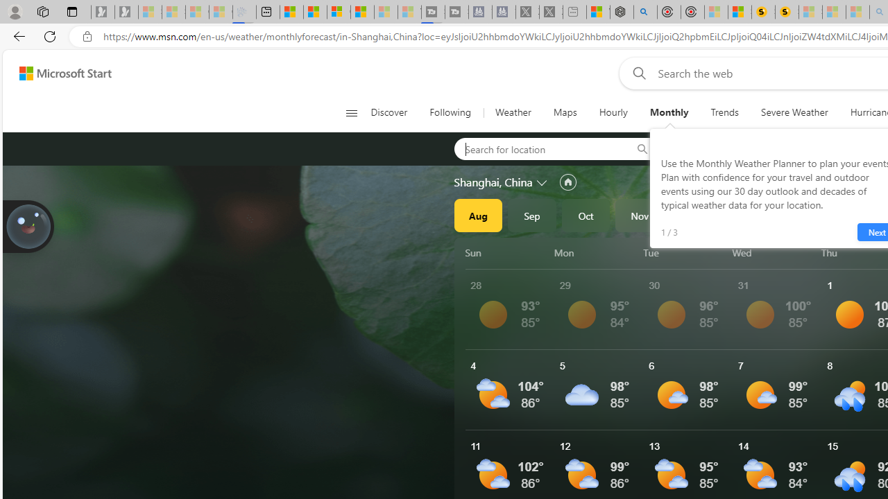 This screenshot has width=888, height=499. I want to click on Dec, so click(694, 215).